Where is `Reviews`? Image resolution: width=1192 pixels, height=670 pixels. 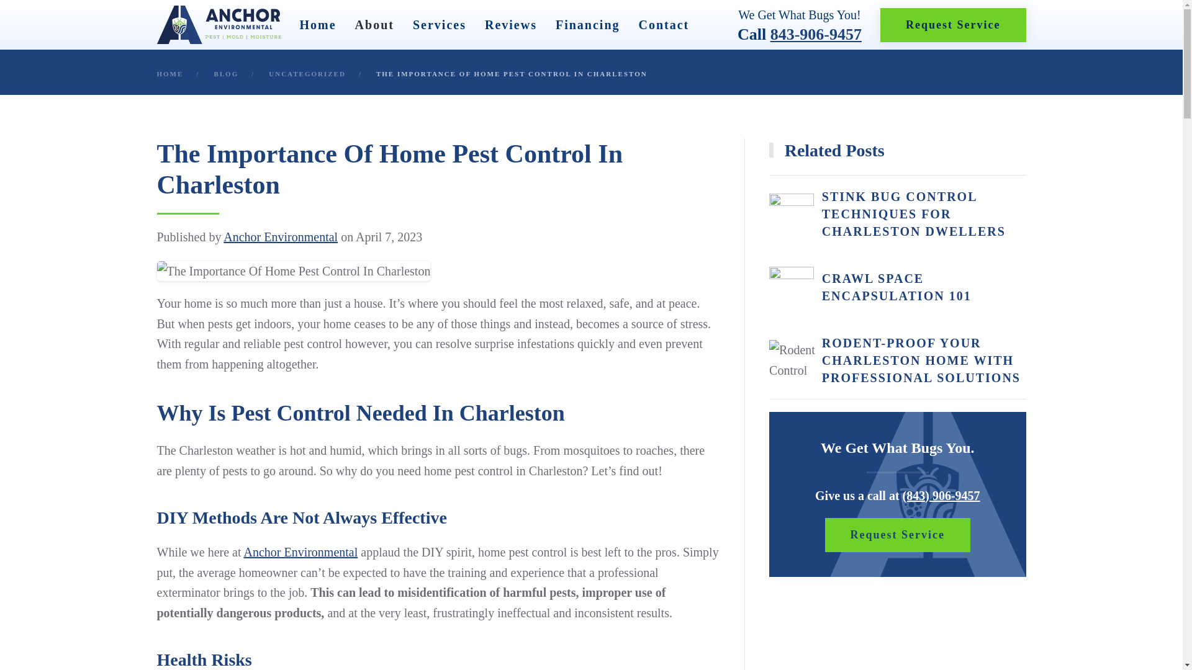 Reviews is located at coordinates (511, 25).